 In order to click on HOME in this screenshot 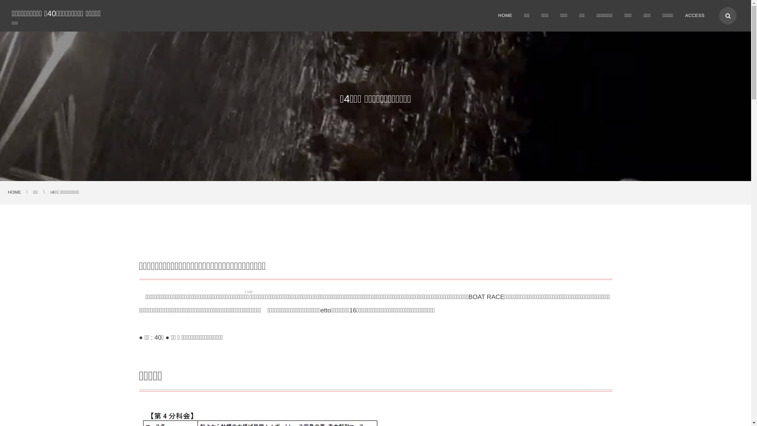, I will do `click(14, 192)`.